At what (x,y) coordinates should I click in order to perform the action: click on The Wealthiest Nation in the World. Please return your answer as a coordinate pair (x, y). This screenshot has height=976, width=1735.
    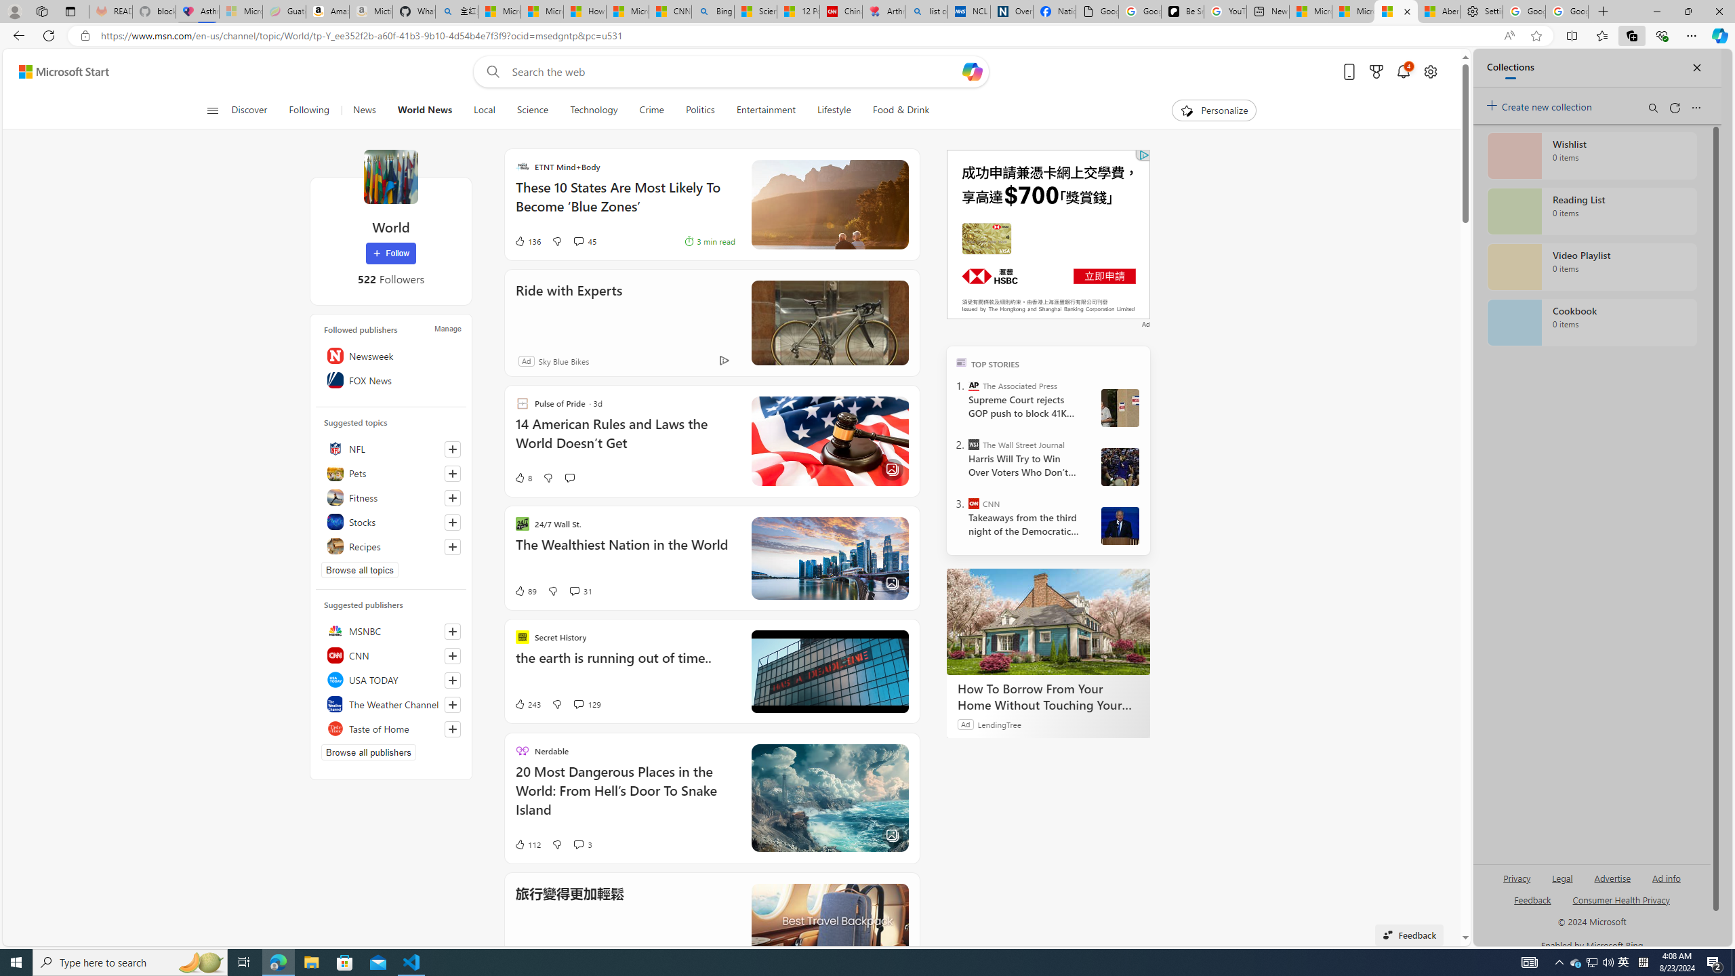
    Looking at the image, I should click on (625, 552).